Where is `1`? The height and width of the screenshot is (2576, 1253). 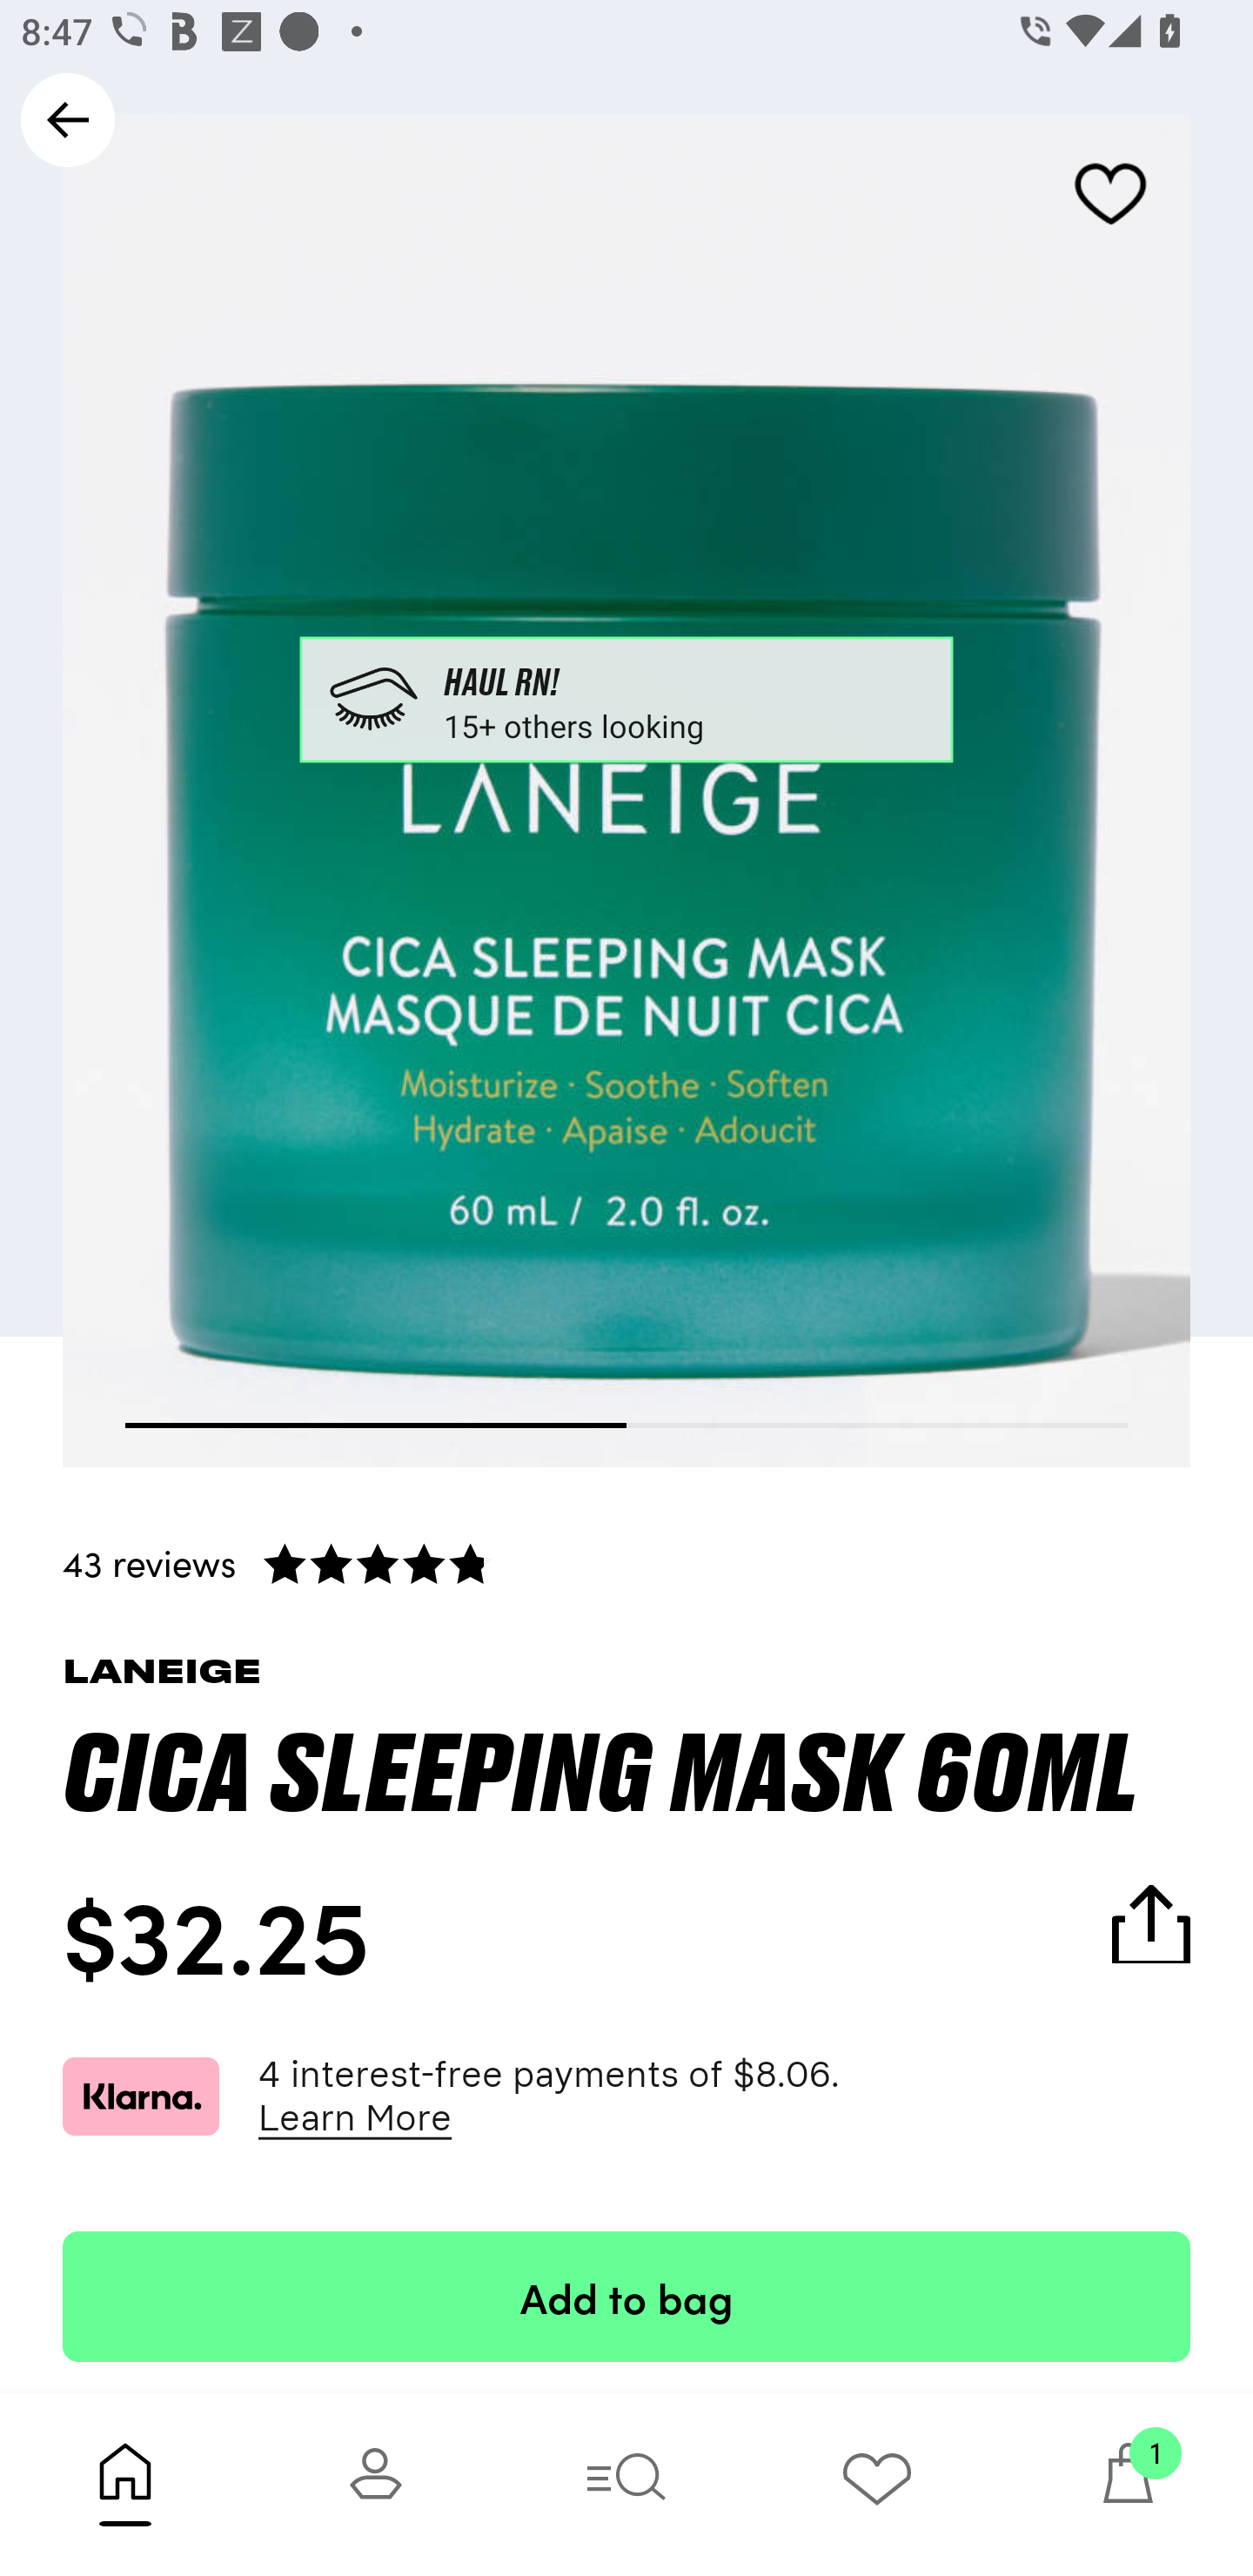
1 is located at coordinates (1128, 2484).